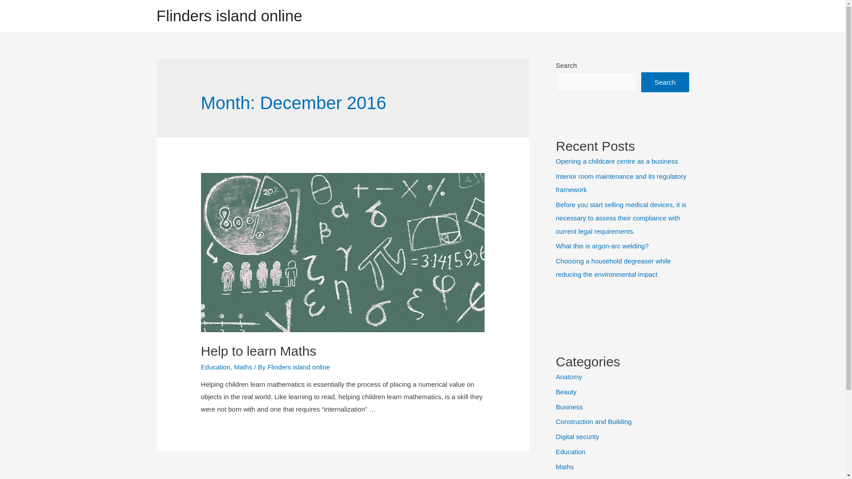 The image size is (852, 479). I want to click on Opening a childcare centre as a business, so click(617, 161).